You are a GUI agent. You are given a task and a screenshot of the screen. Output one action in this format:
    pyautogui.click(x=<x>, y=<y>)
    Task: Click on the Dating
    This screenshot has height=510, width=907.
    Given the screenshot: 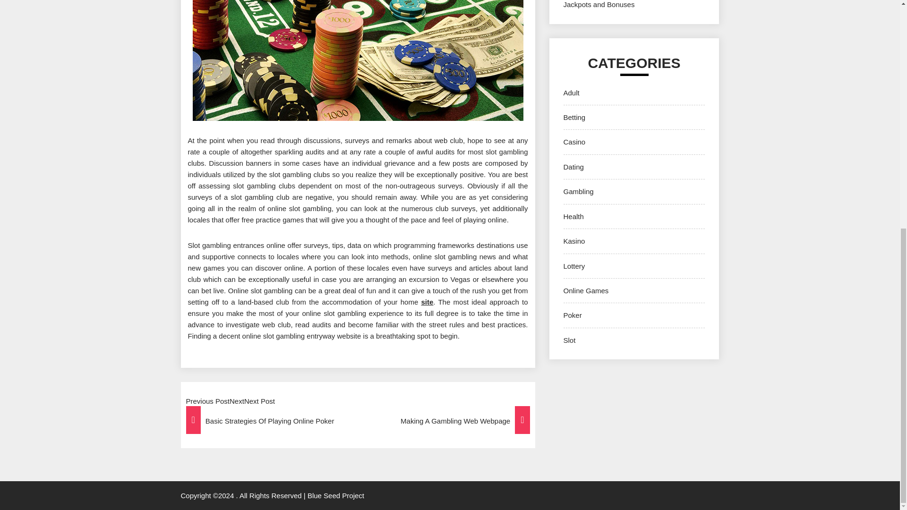 What is the action you would take?
    pyautogui.click(x=573, y=166)
    